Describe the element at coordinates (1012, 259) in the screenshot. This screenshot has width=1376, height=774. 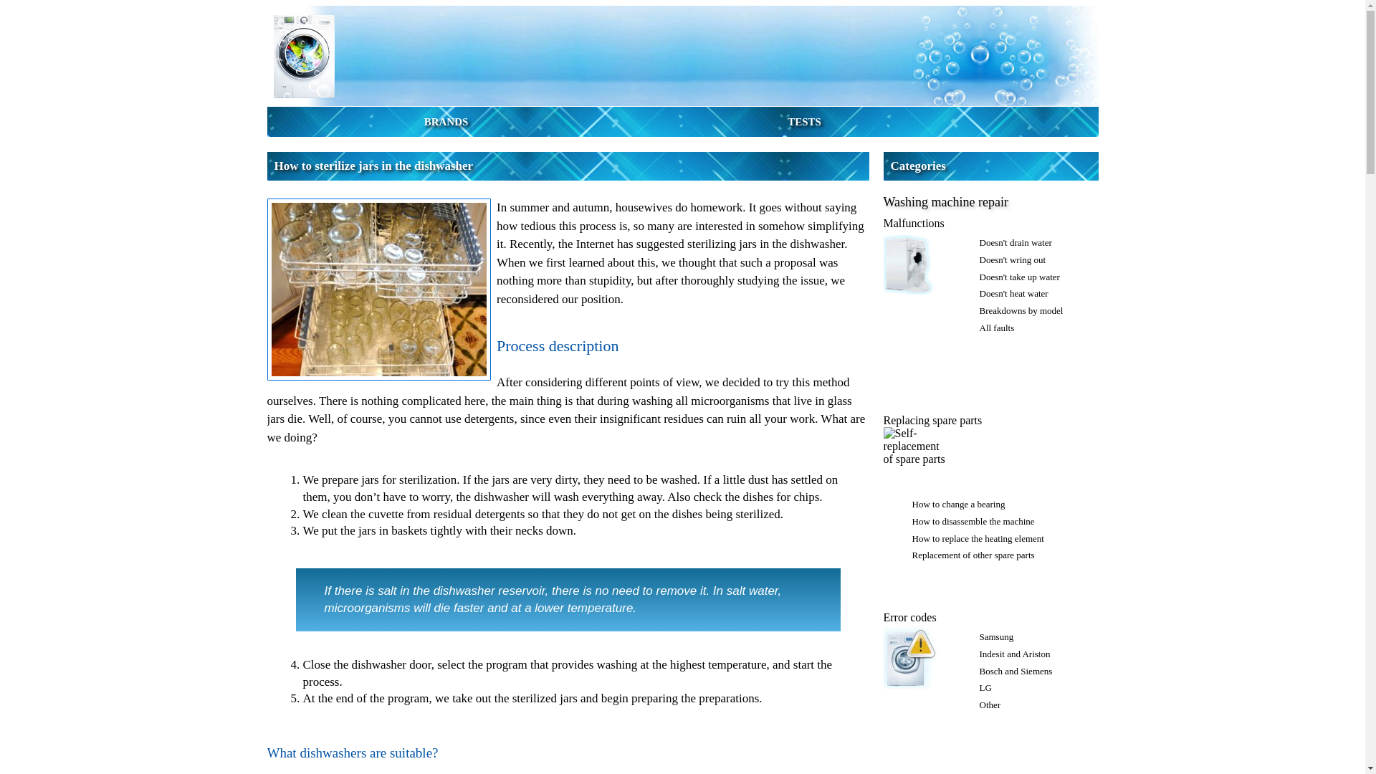
I see `Doesn't wring out` at that location.